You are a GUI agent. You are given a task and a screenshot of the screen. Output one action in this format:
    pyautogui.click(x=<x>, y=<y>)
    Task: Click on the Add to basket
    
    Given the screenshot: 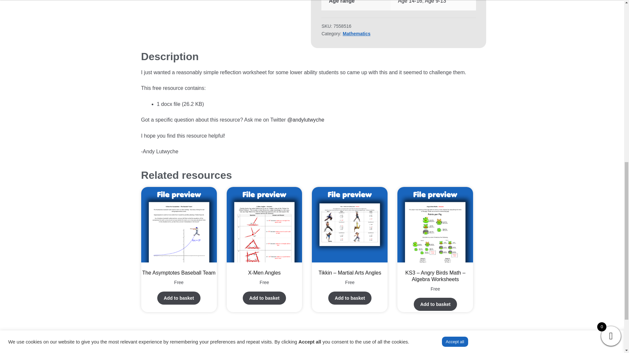 What is the action you would take?
    pyautogui.click(x=350, y=298)
    